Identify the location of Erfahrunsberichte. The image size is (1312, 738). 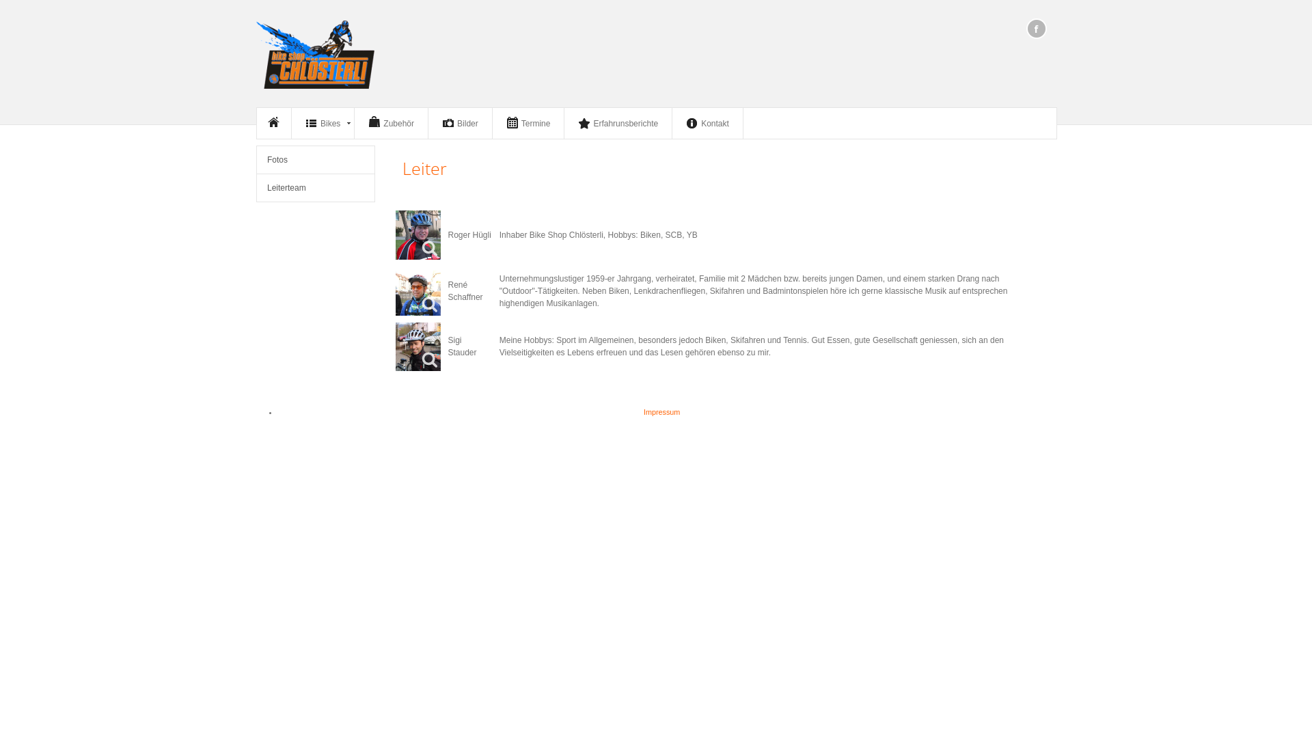
(618, 123).